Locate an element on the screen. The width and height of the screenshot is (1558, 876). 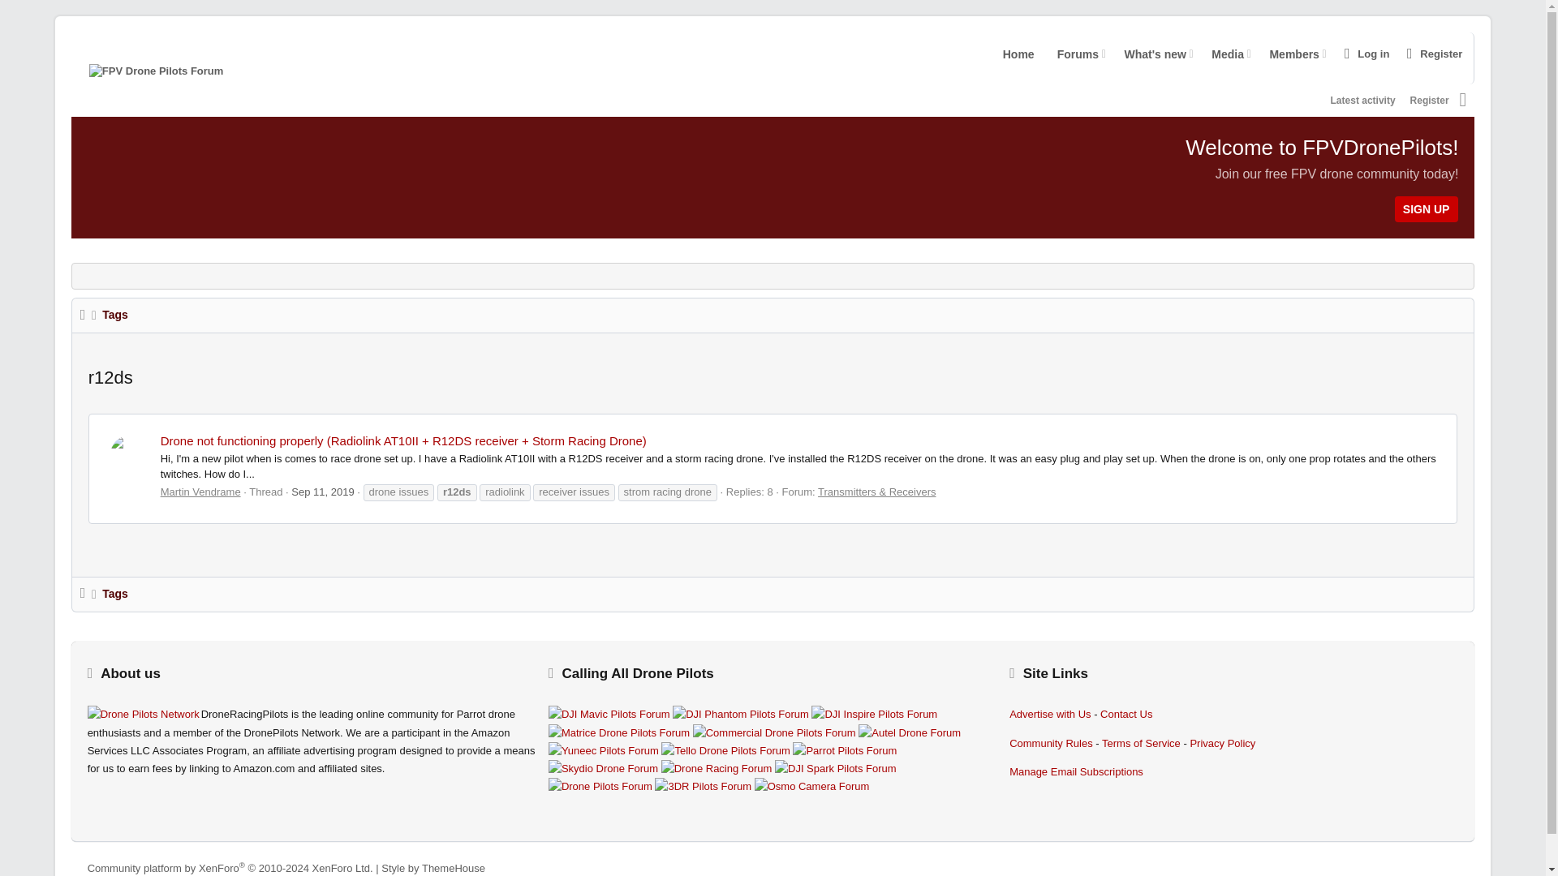
Sep 11, 2019 at 10:57 PM is located at coordinates (609, 715).